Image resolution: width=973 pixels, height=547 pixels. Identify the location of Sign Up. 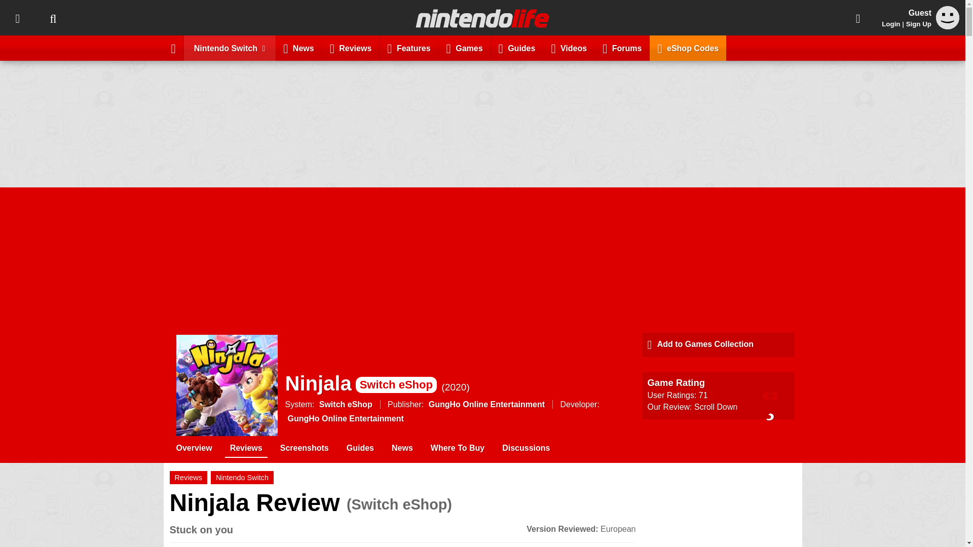
(918, 24).